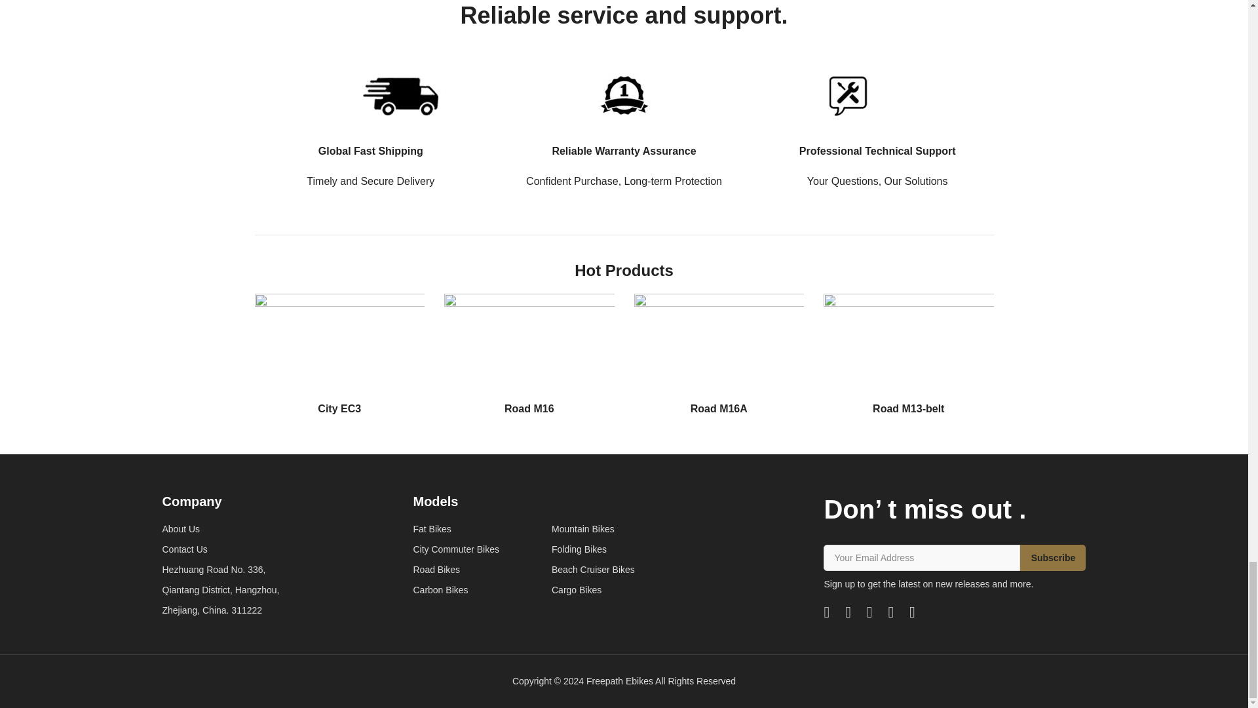  I want to click on Road M16A, so click(719, 354).